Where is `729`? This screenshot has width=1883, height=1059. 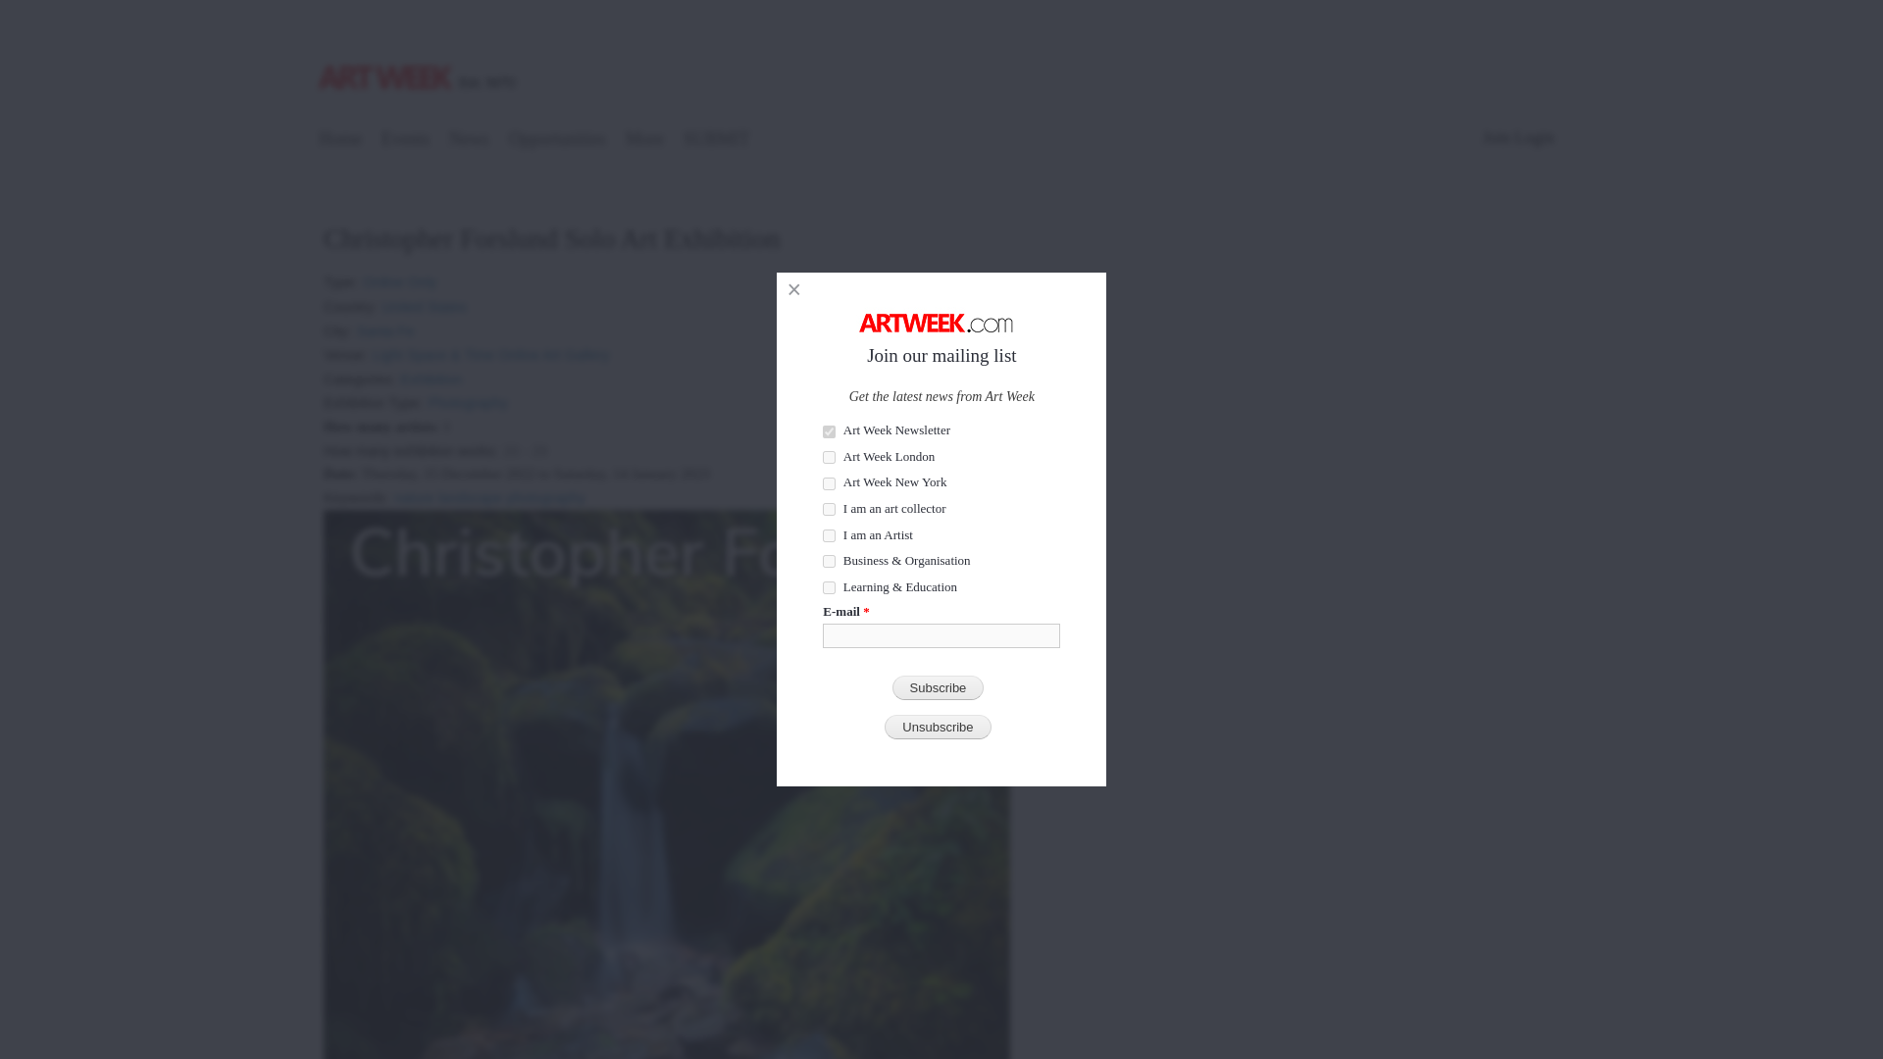
729 is located at coordinates (830, 431).